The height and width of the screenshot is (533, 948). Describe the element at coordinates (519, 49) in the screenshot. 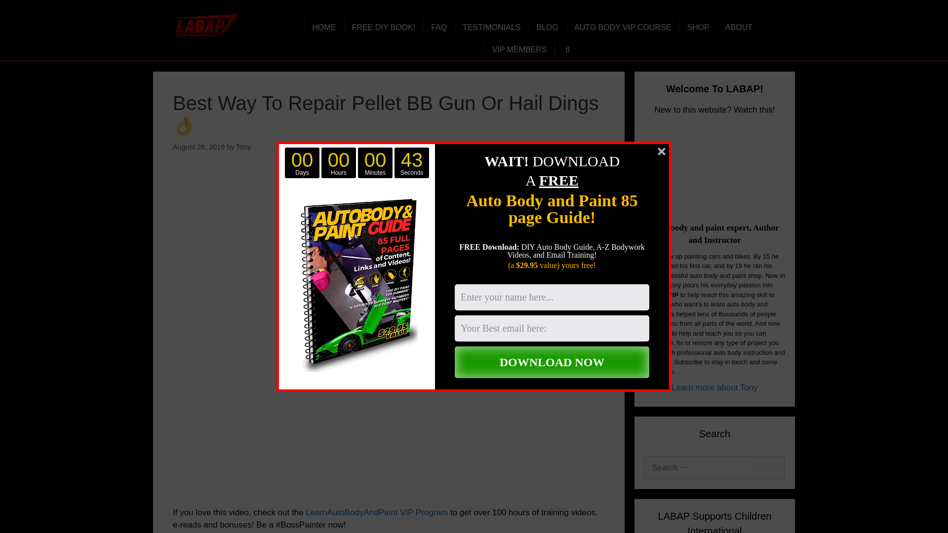

I see `VIP MEMBERS` at that location.